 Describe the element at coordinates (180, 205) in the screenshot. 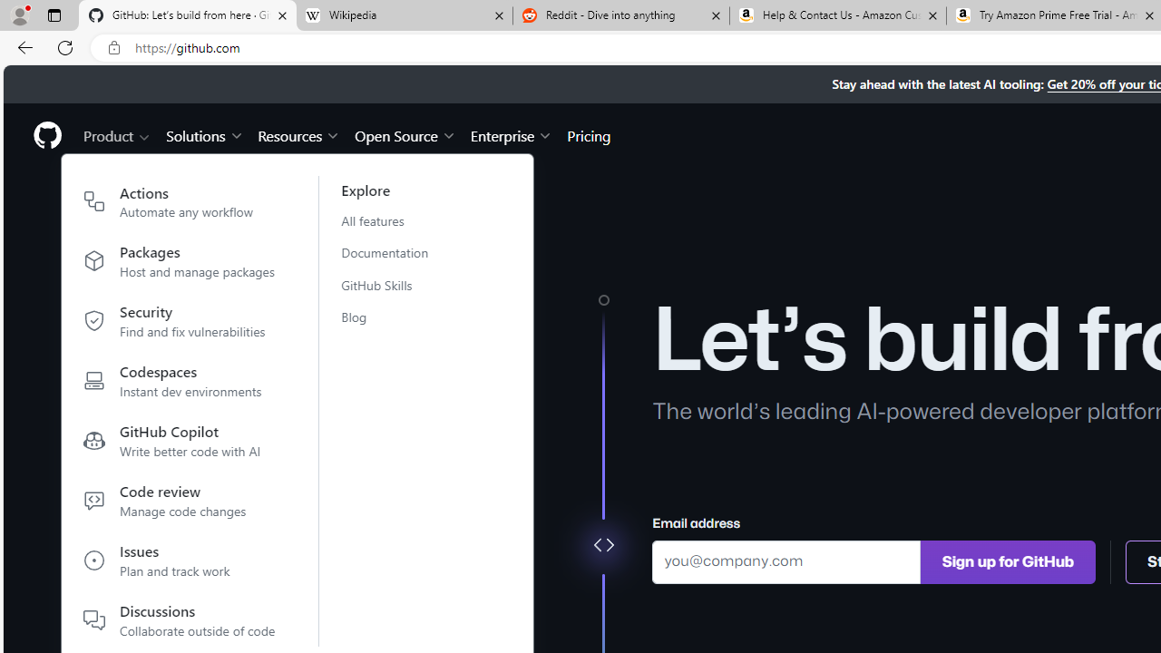

I see `ActionsAutomate any workflow` at that location.